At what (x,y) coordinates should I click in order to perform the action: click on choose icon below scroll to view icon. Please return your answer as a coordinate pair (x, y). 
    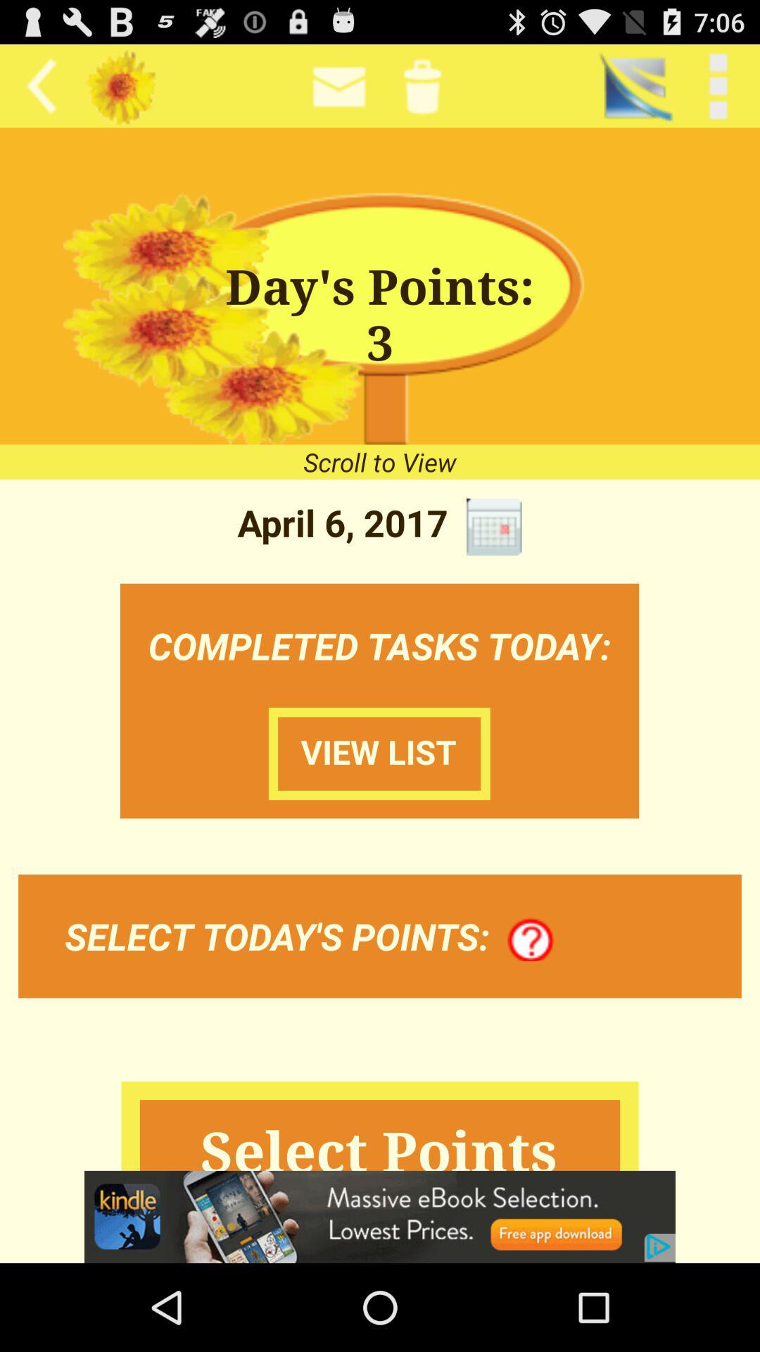
    Looking at the image, I should click on (494, 527).